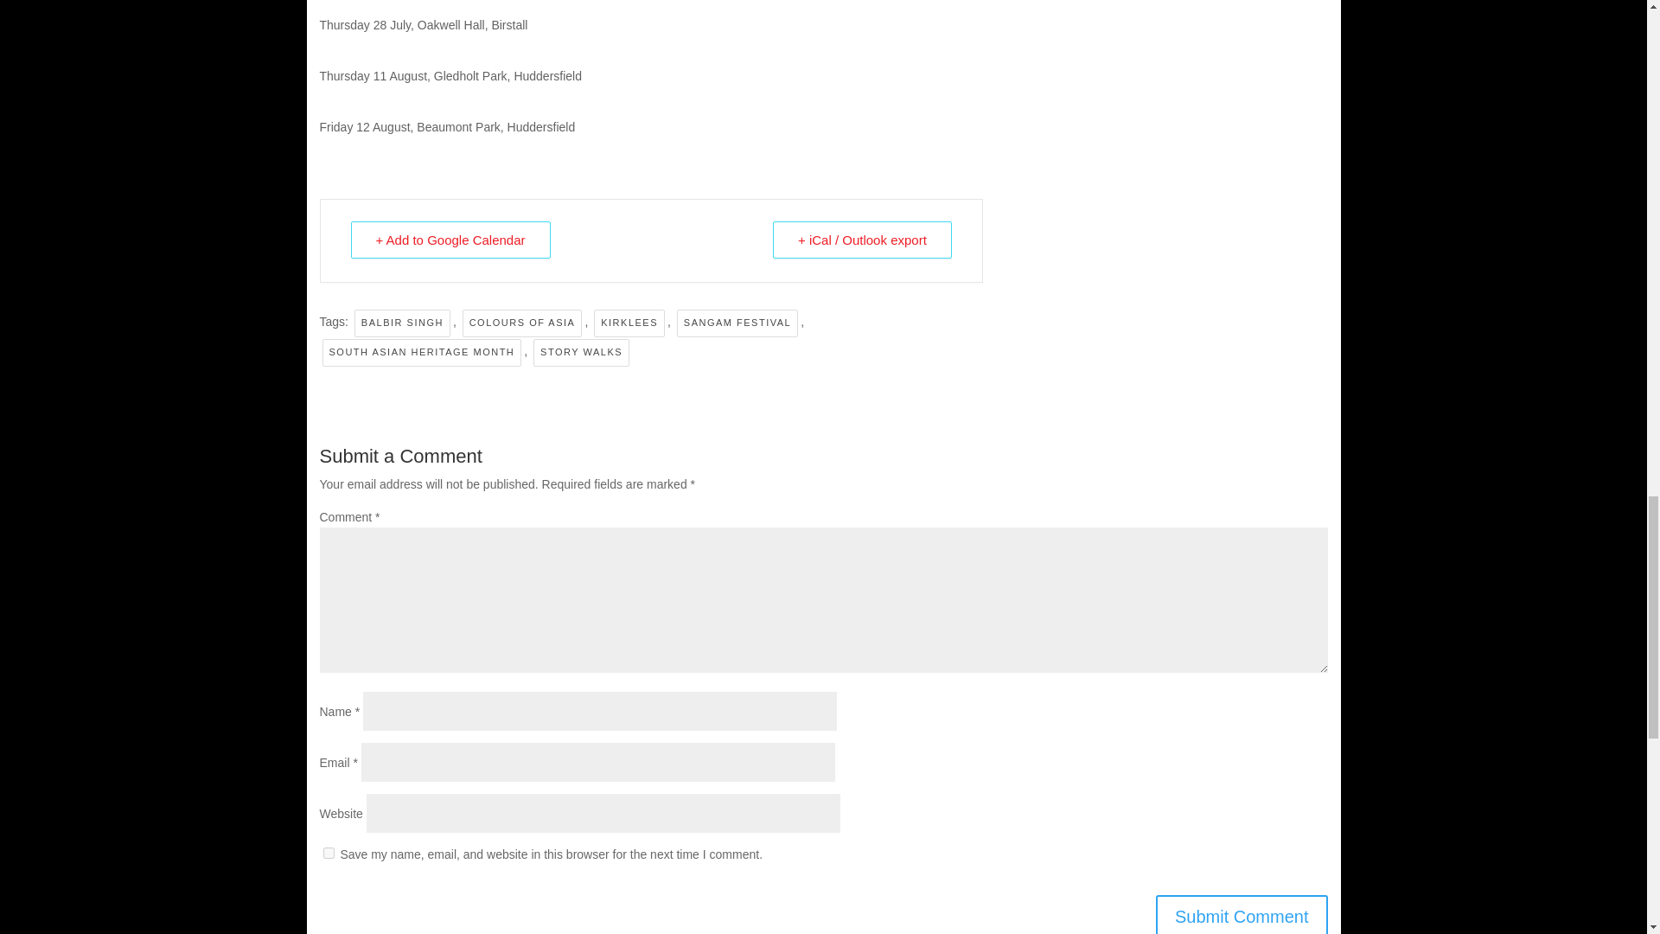  What do you see at coordinates (522, 323) in the screenshot?
I see `COLOURS OF ASIA` at bounding box center [522, 323].